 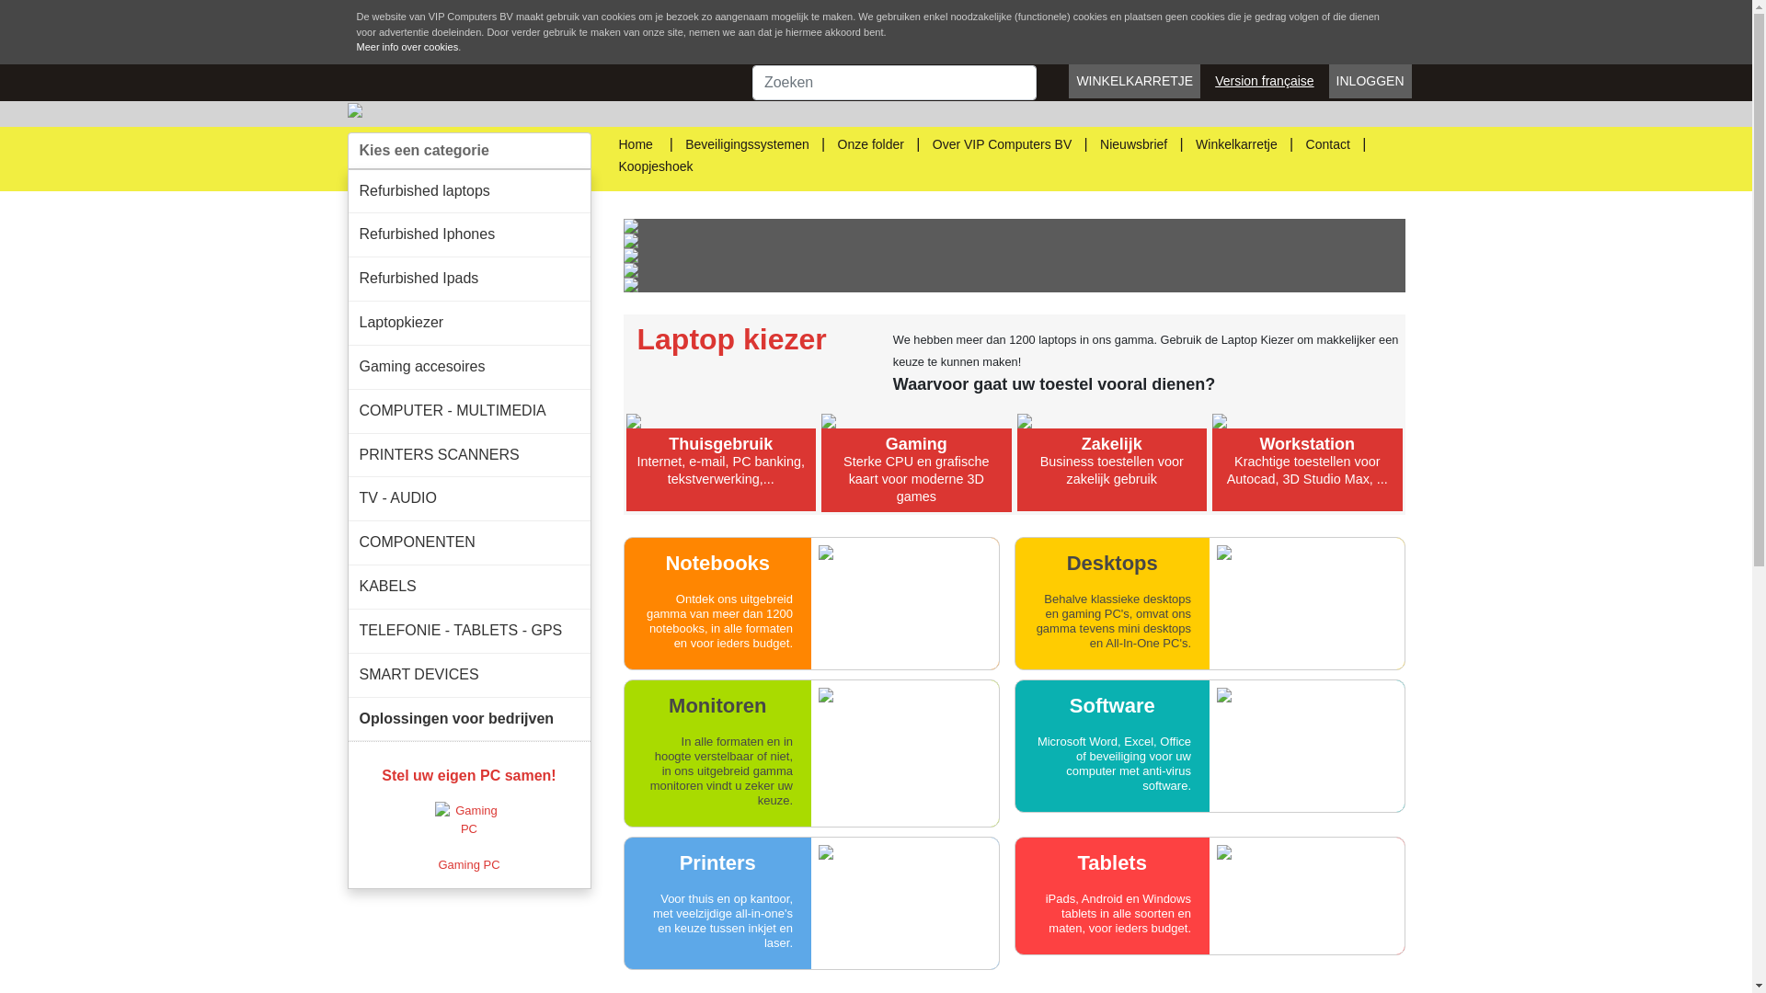 What do you see at coordinates (469, 631) in the screenshot?
I see `TELEFONIE - TABLETS - GPS` at bounding box center [469, 631].